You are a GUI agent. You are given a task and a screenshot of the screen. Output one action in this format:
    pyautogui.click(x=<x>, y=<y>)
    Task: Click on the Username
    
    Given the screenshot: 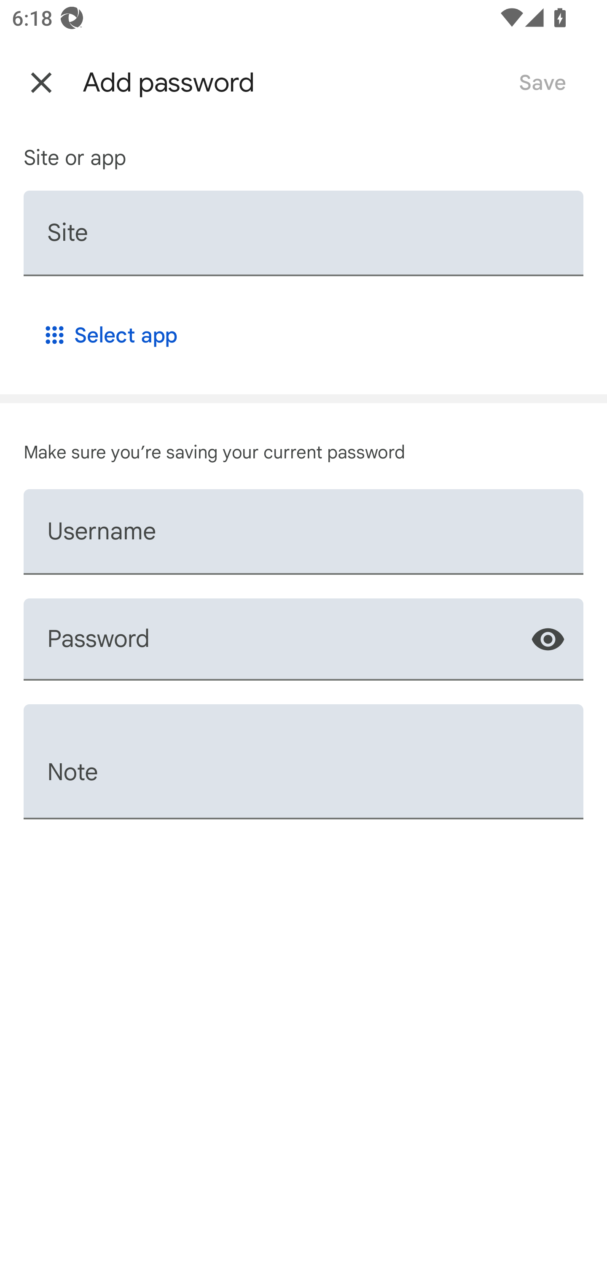 What is the action you would take?
    pyautogui.click(x=303, y=532)
    